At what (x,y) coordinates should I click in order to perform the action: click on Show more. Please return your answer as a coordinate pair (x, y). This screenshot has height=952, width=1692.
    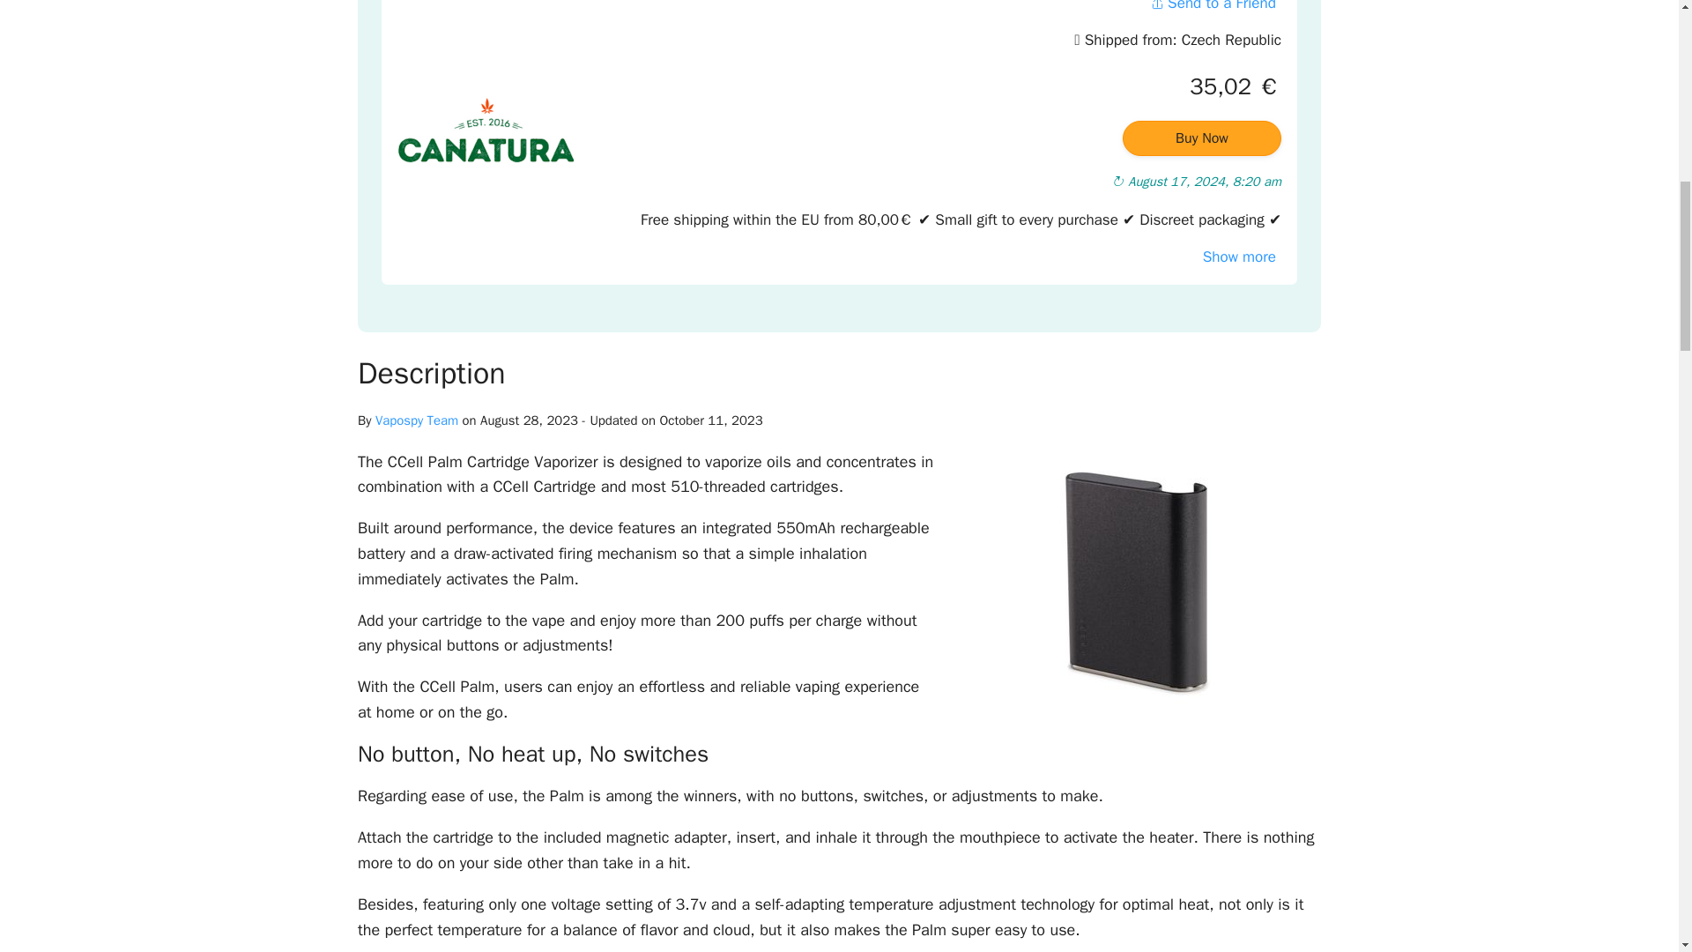
    Looking at the image, I should click on (1239, 257).